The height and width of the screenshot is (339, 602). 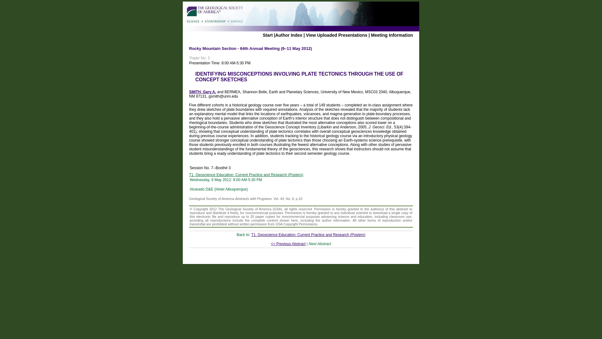 What do you see at coordinates (203, 92) in the screenshot?
I see `SMITH, Gary A.` at bounding box center [203, 92].